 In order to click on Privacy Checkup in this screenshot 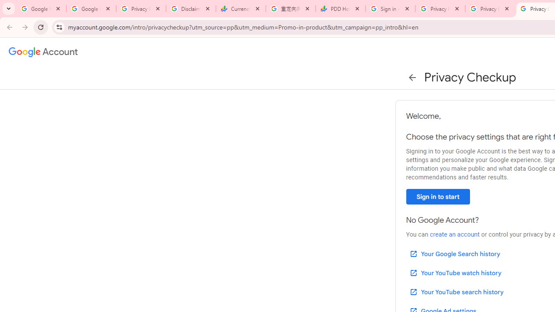, I will do `click(490, 9)`.